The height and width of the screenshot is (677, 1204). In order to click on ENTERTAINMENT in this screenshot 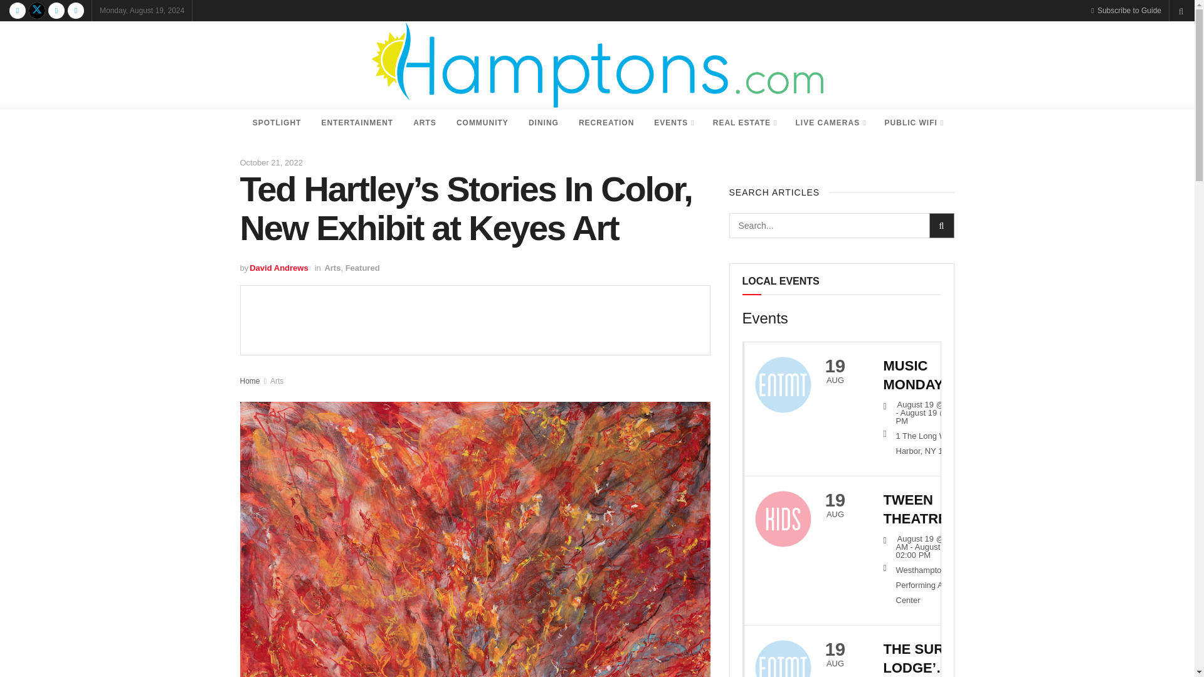, I will do `click(357, 123)`.